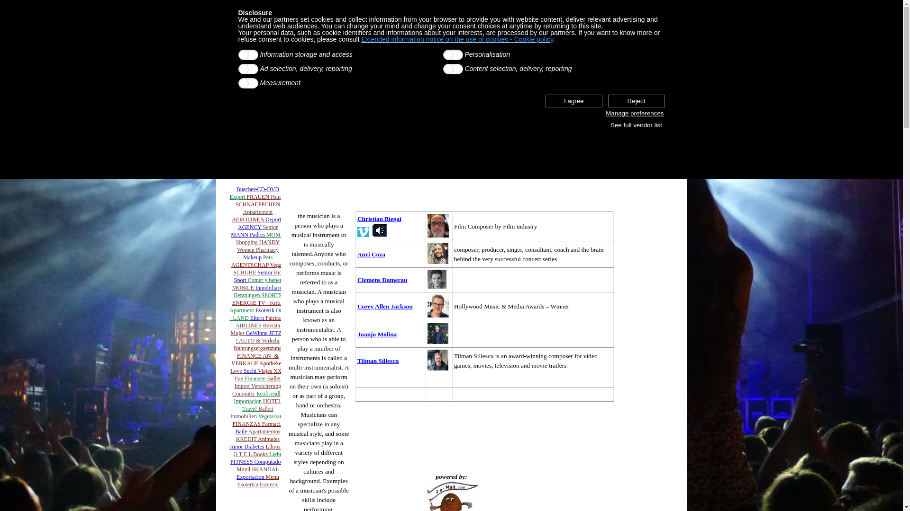  Describe the element at coordinates (251, 265) in the screenshot. I see `AGENTSCHAP` at that location.